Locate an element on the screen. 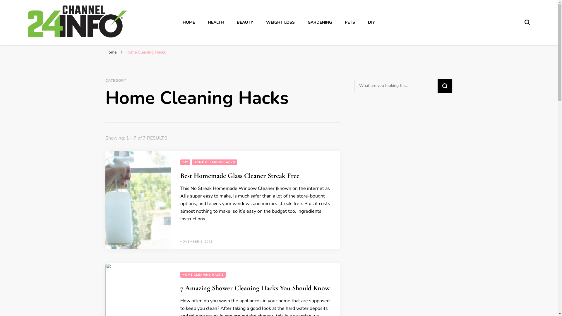 Image resolution: width=562 pixels, height=316 pixels. HOME CLEANING HACKS is located at coordinates (203, 275).